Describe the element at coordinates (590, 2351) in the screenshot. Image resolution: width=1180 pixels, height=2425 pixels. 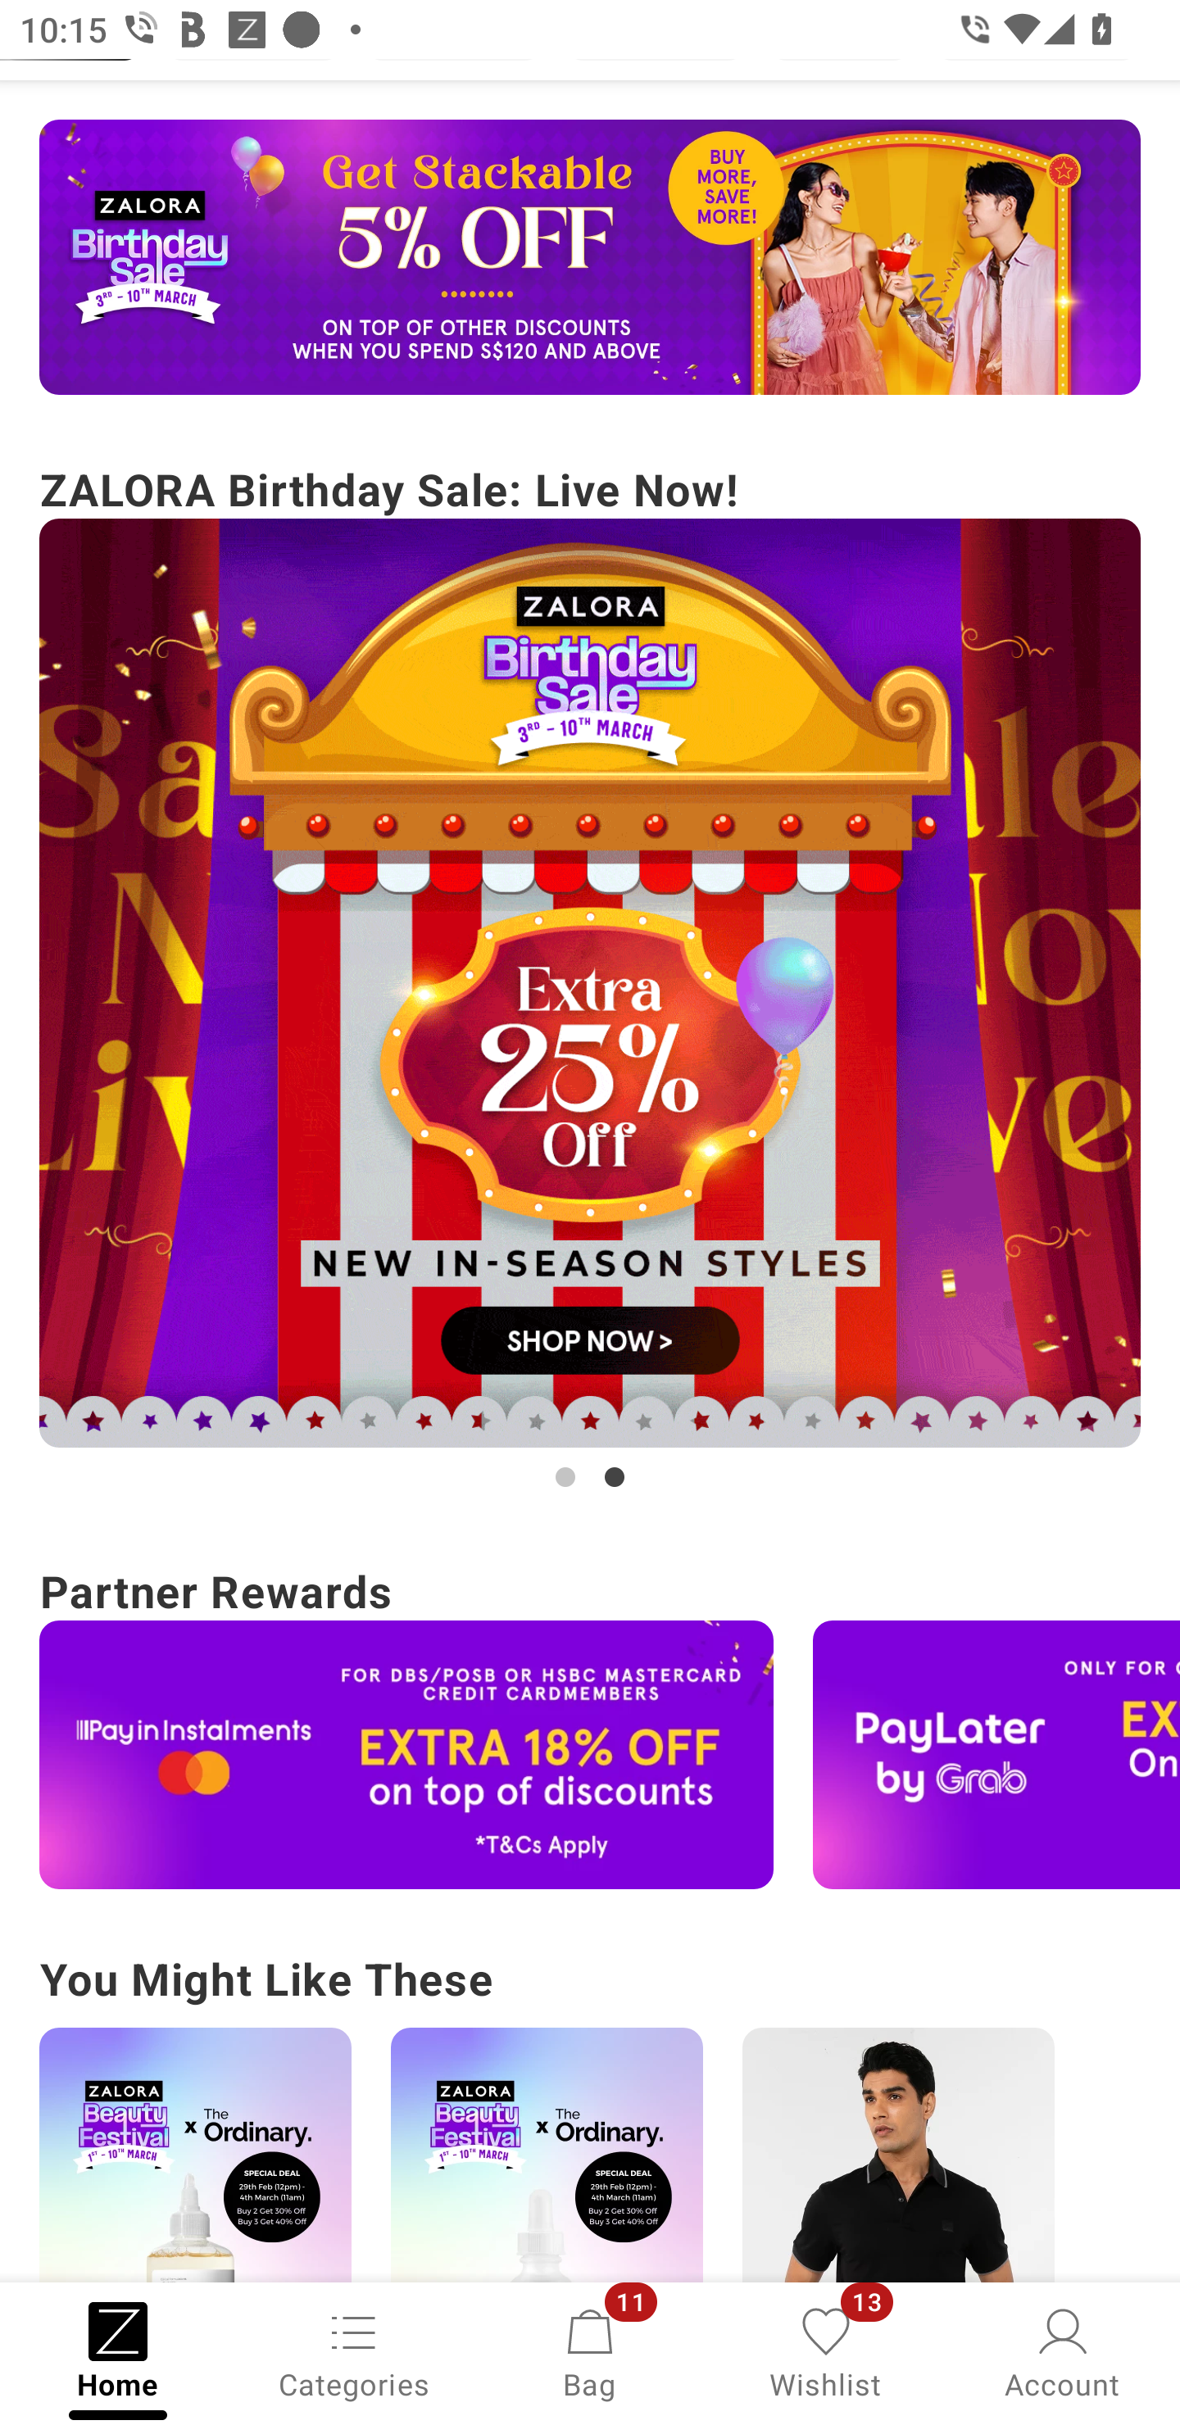
I see `Bag, 11 new notifications Bag` at that location.